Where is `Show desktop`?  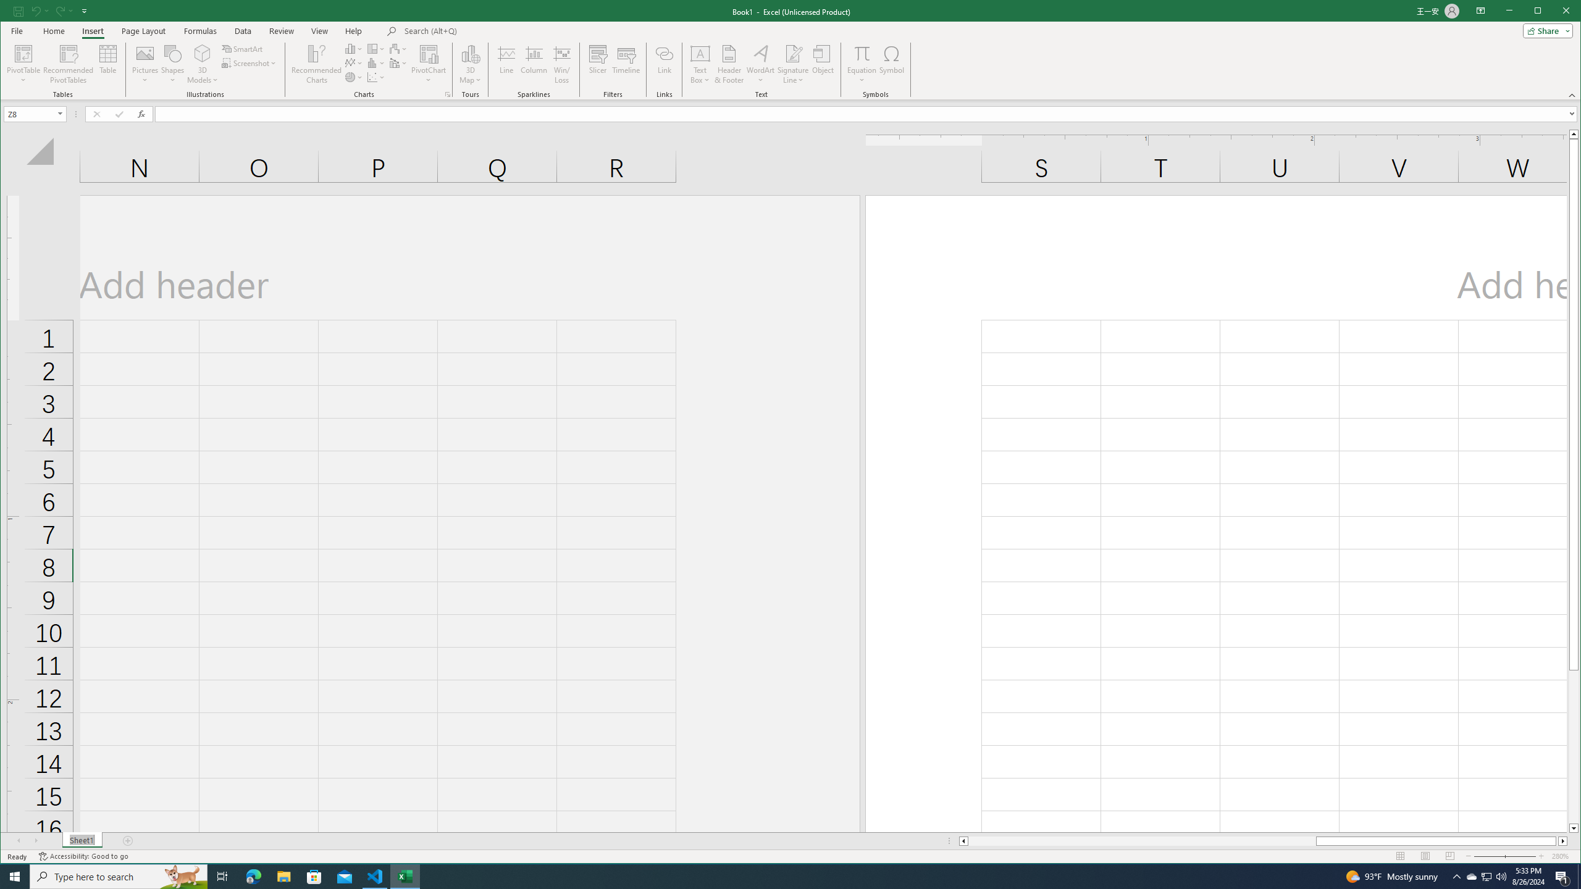 Show desktop is located at coordinates (1579, 877).